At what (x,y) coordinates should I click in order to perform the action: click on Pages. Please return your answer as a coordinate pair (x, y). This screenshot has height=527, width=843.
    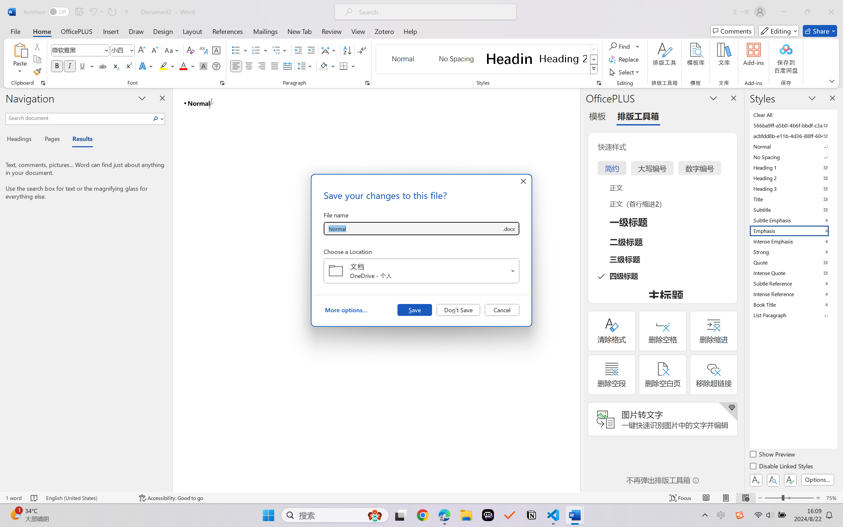
    Looking at the image, I should click on (52, 140).